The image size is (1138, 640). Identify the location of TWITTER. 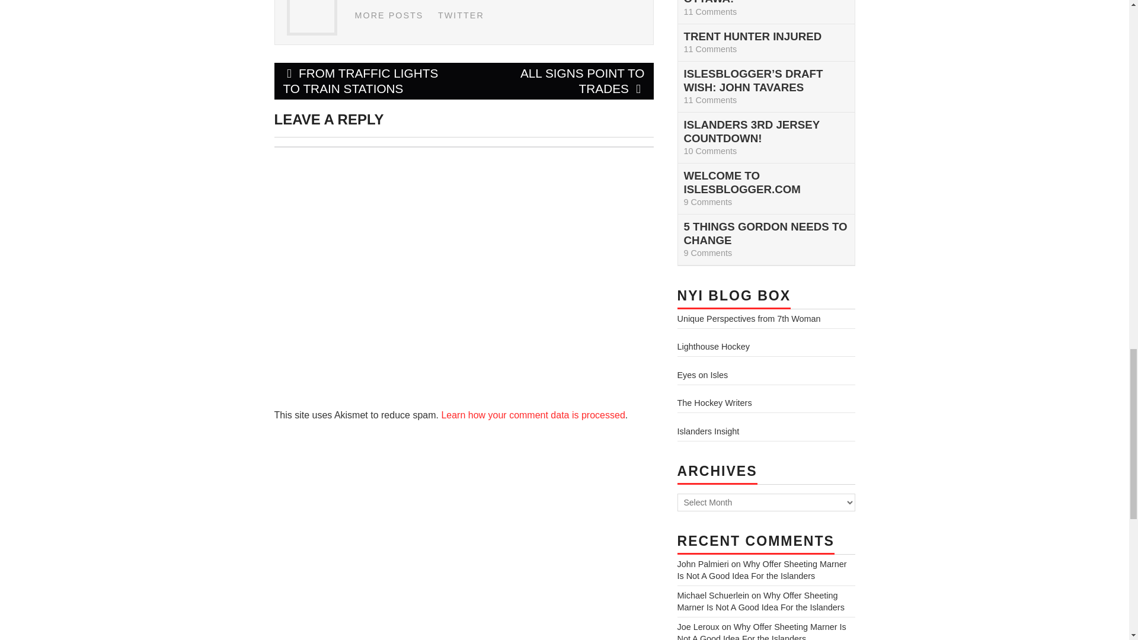
(461, 15).